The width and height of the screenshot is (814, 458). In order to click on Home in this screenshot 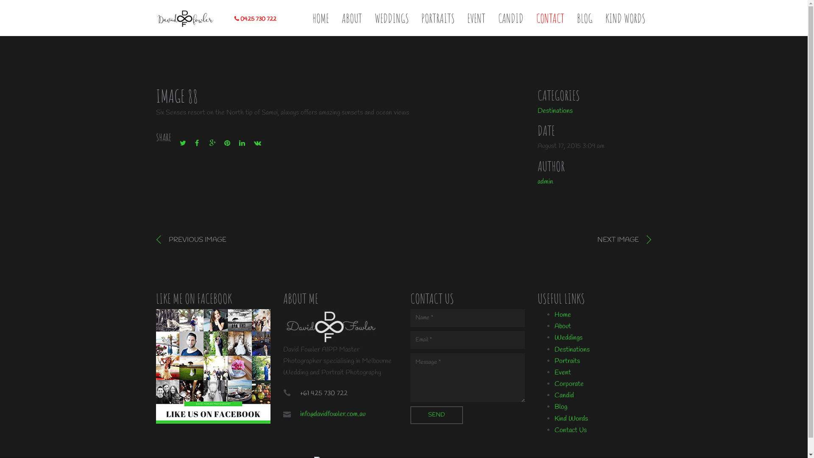, I will do `click(563, 315)`.